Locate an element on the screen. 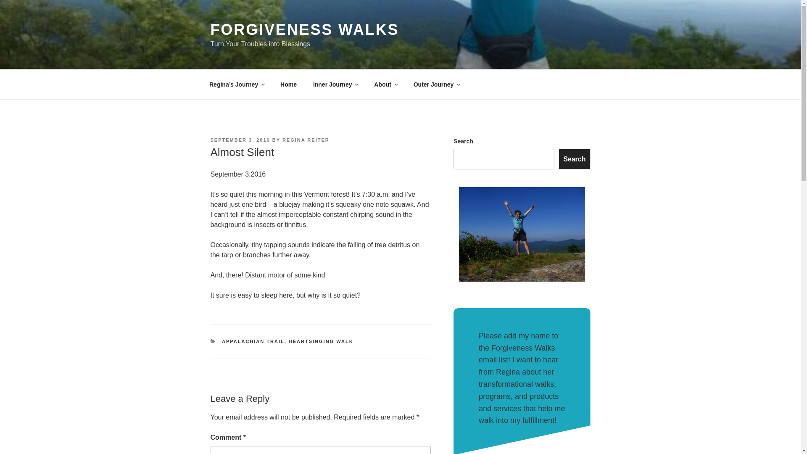  FORGIVENESS WALKS is located at coordinates (304, 29).